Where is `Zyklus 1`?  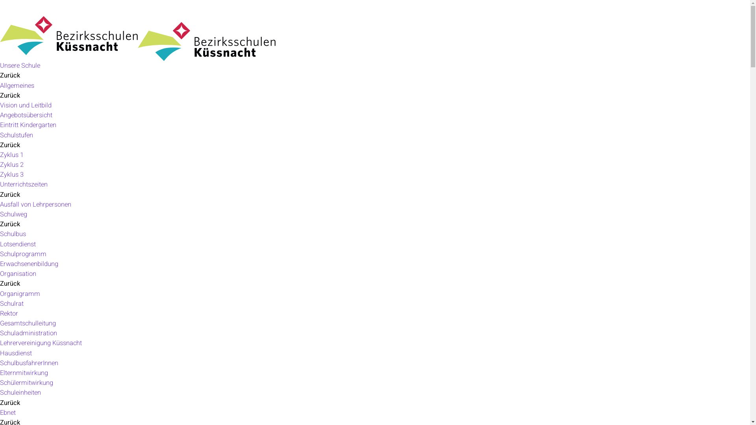
Zyklus 1 is located at coordinates (12, 155).